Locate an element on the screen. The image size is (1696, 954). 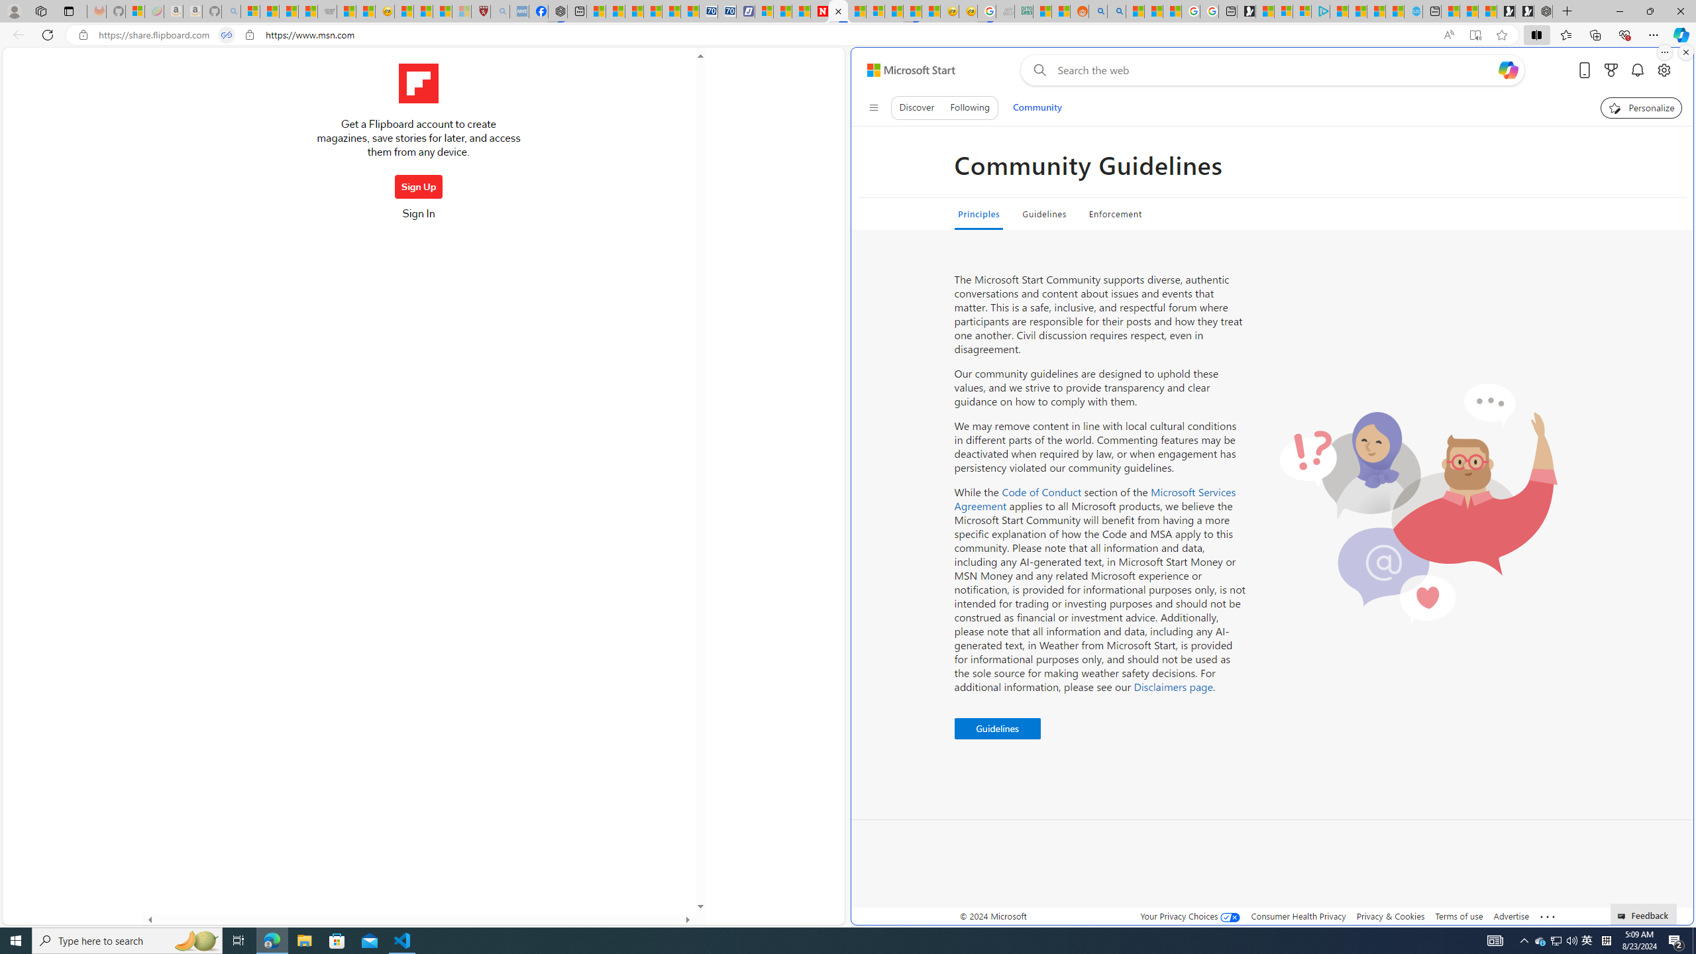
Class: oneFooter_seeMore-DS-EntryPoint1-1 is located at coordinates (1548, 916).